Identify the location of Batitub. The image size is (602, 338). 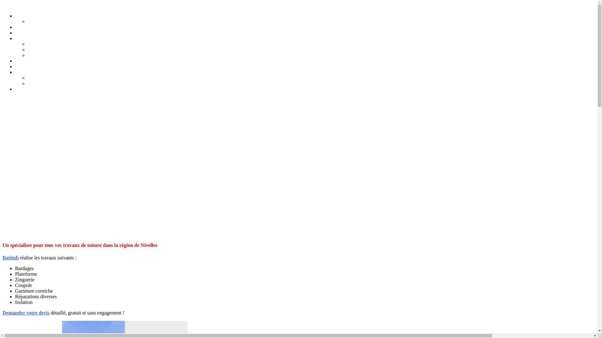
(11, 258).